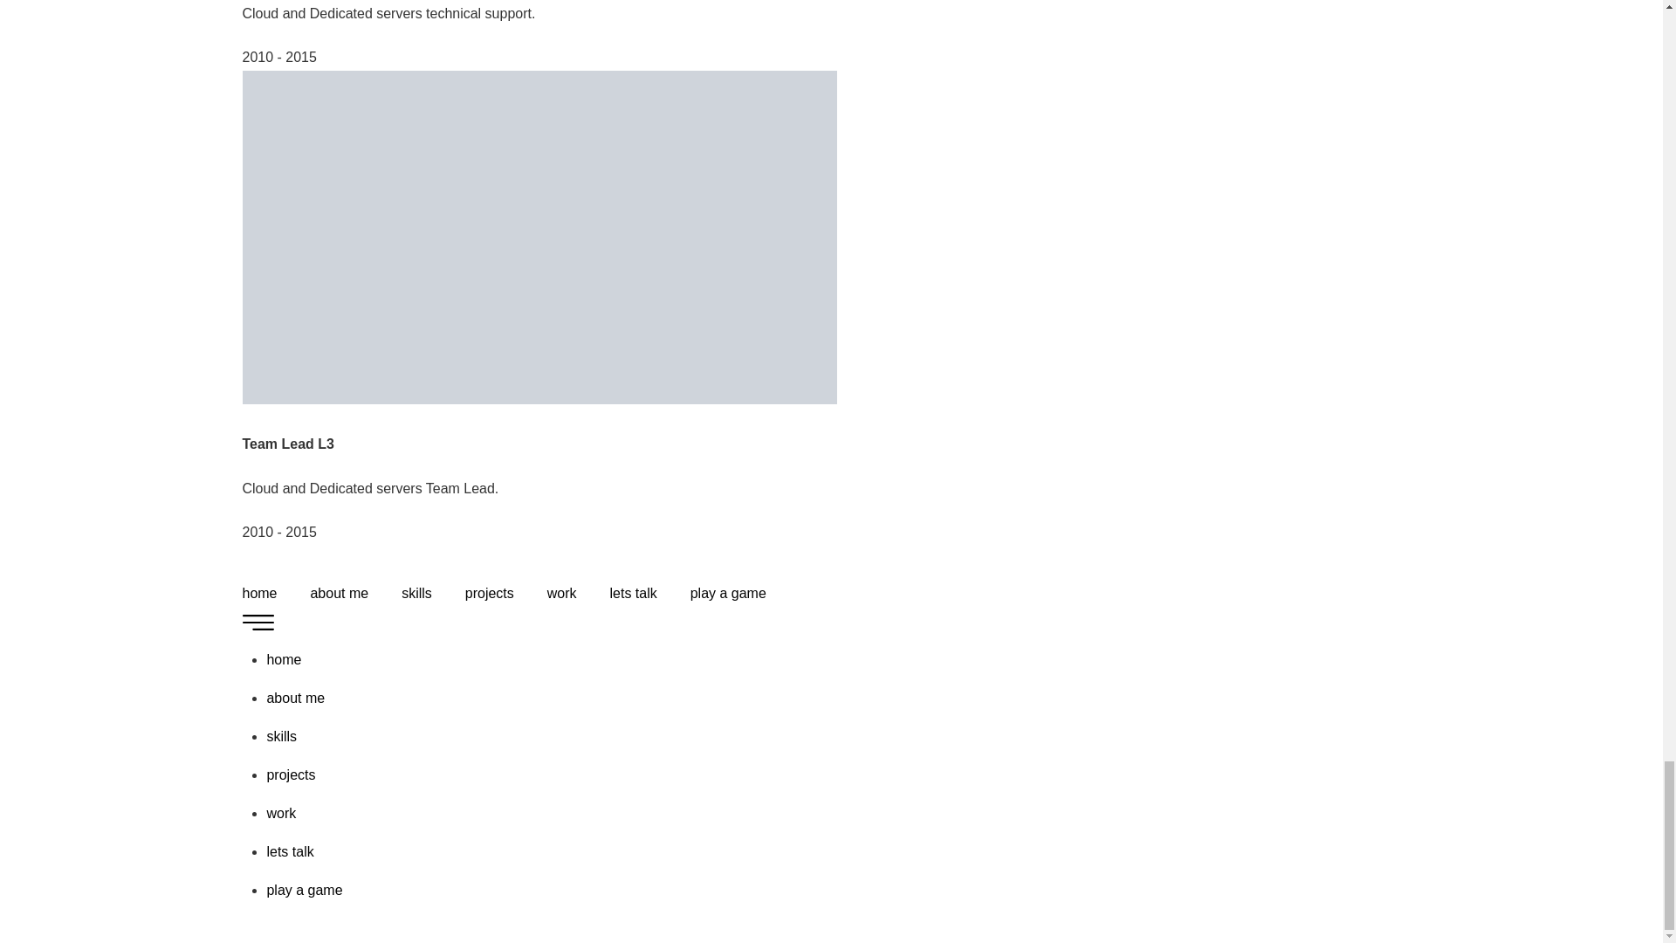 This screenshot has height=943, width=1676. Describe the element at coordinates (728, 594) in the screenshot. I see `play a game` at that location.